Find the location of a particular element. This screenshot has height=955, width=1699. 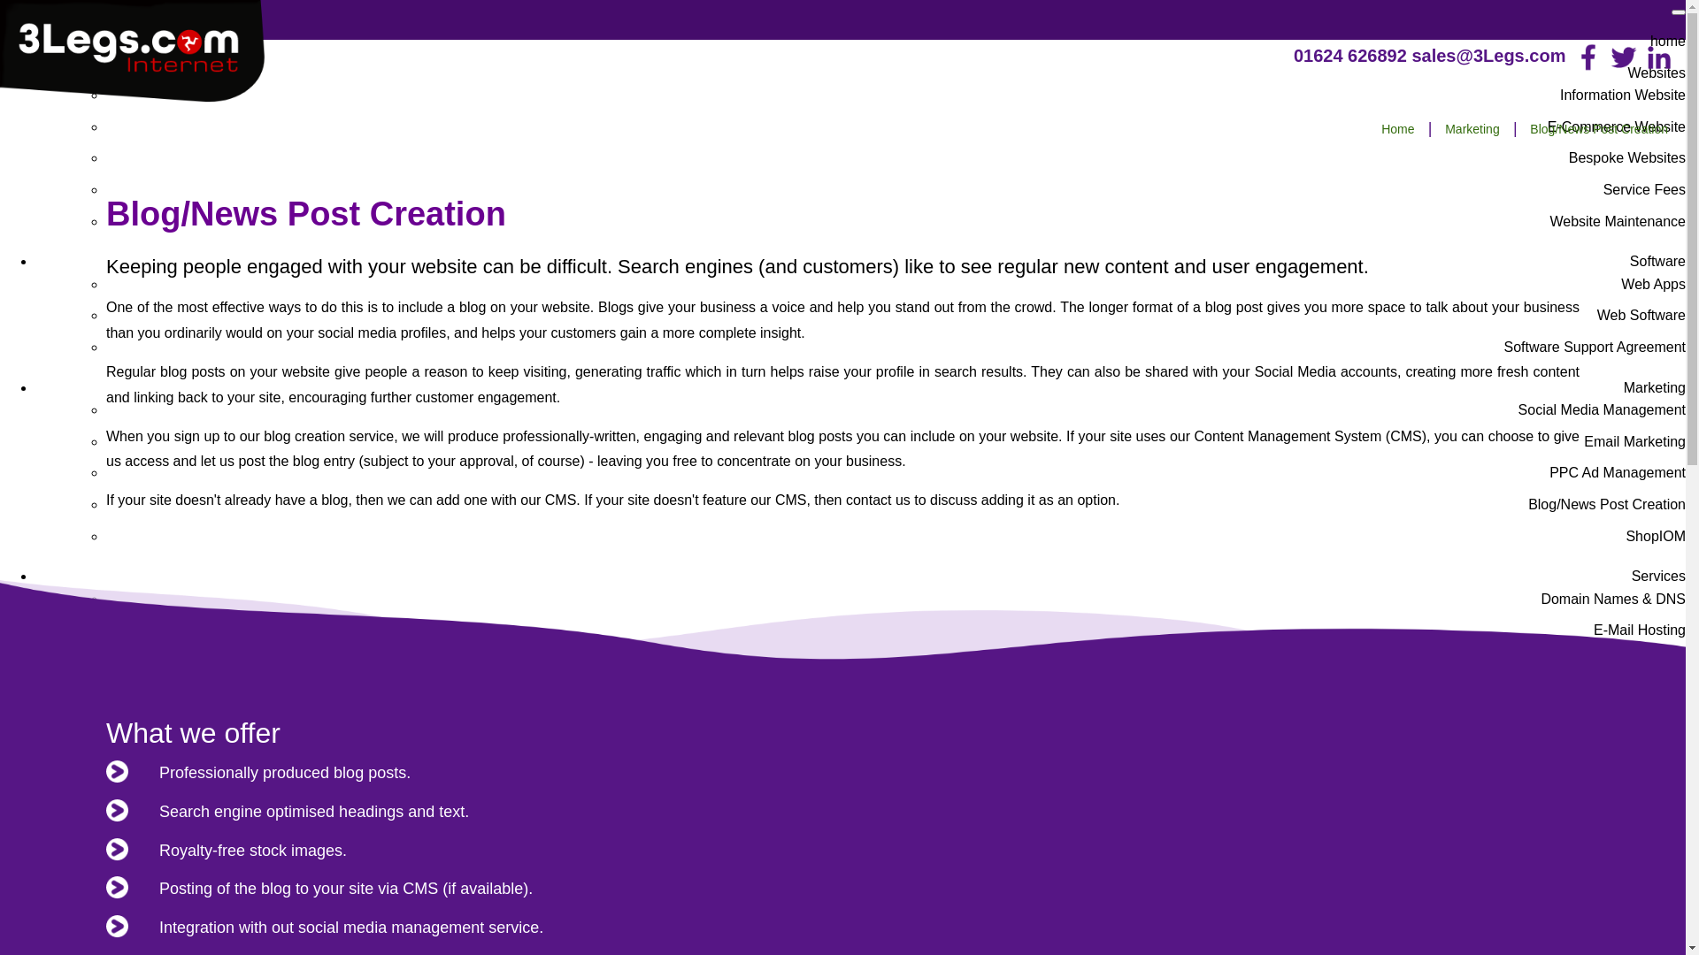

Spam Protection is located at coordinates (1634, 757).